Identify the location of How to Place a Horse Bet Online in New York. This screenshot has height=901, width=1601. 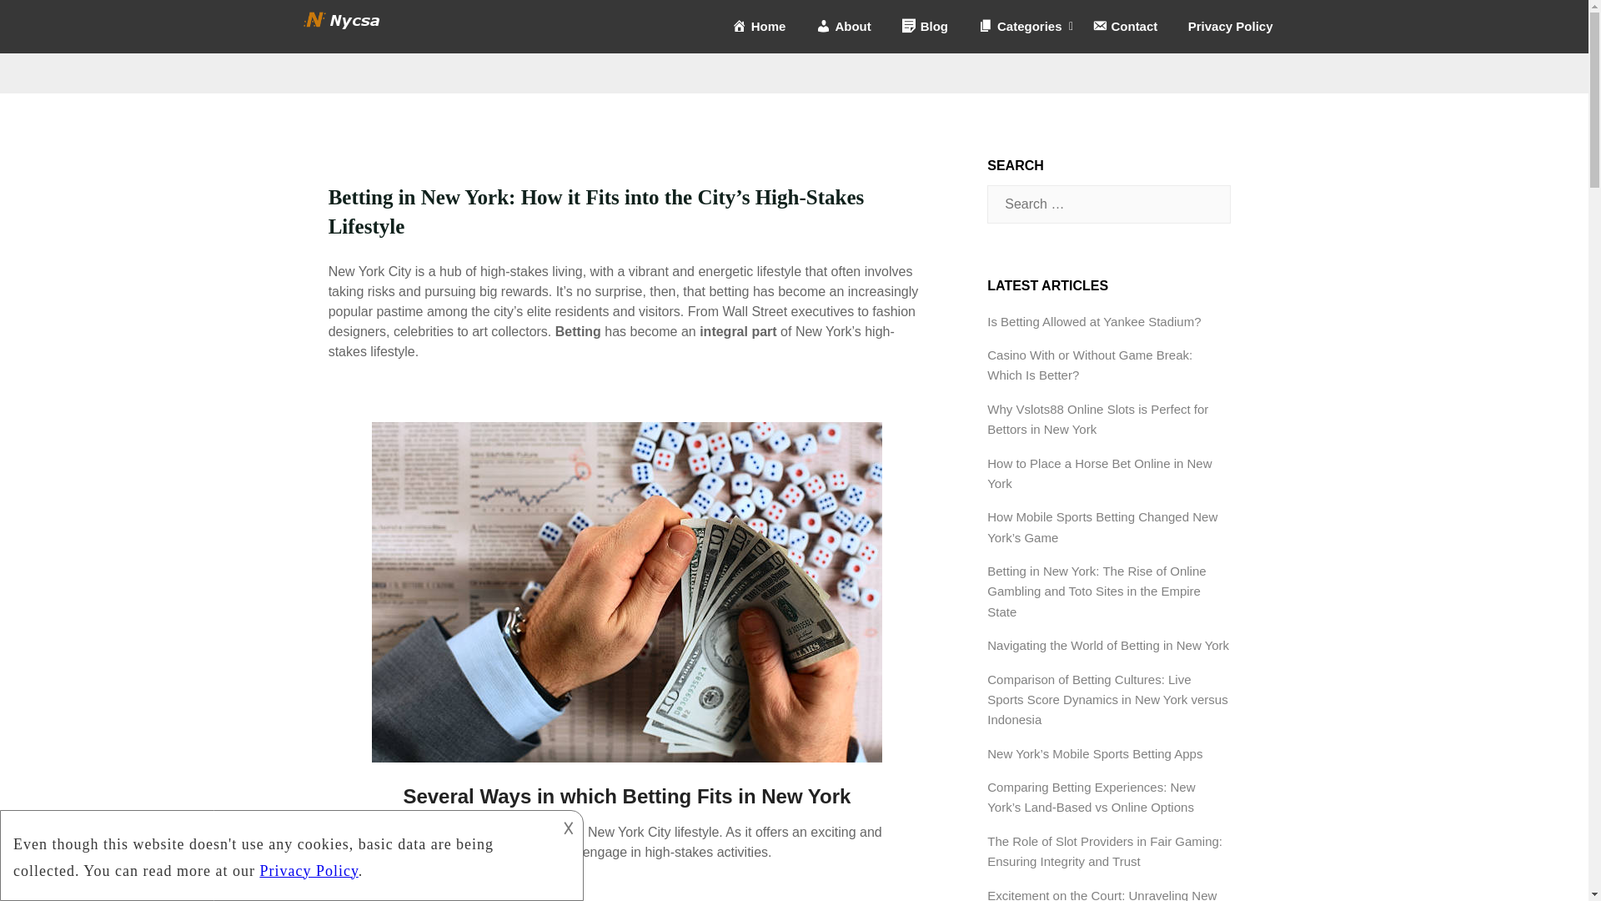
(1099, 472).